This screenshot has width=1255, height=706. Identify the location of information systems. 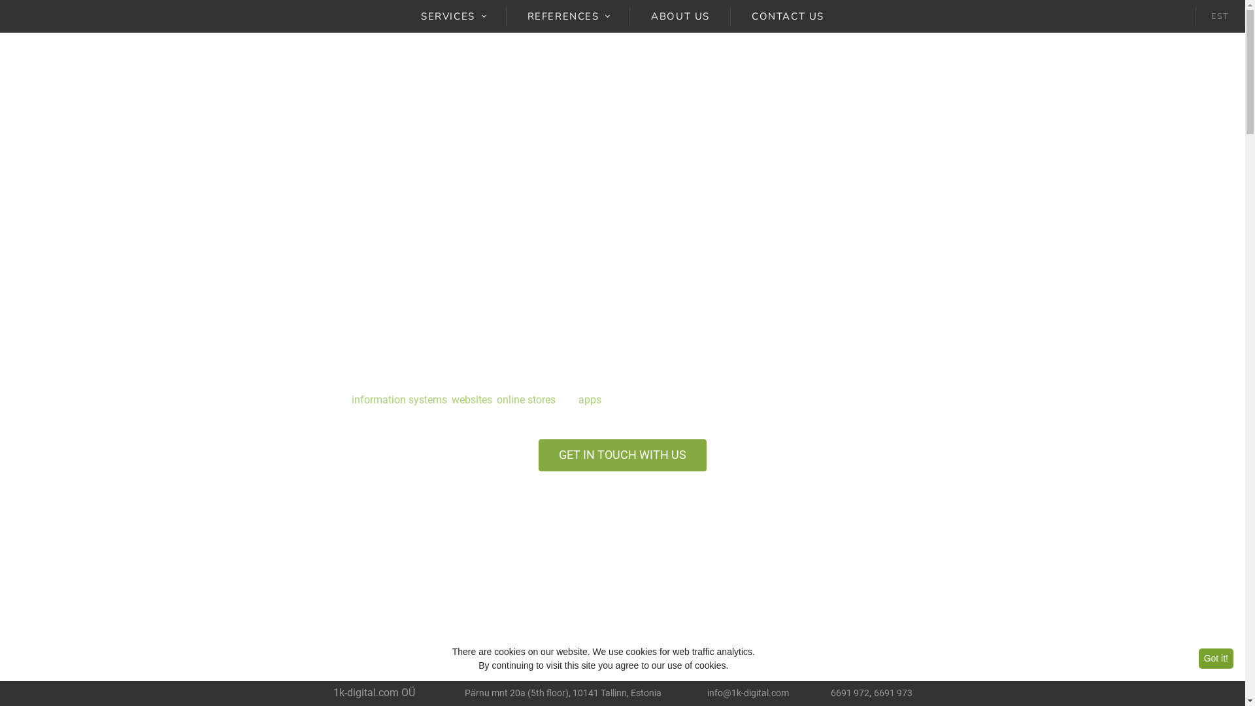
(399, 400).